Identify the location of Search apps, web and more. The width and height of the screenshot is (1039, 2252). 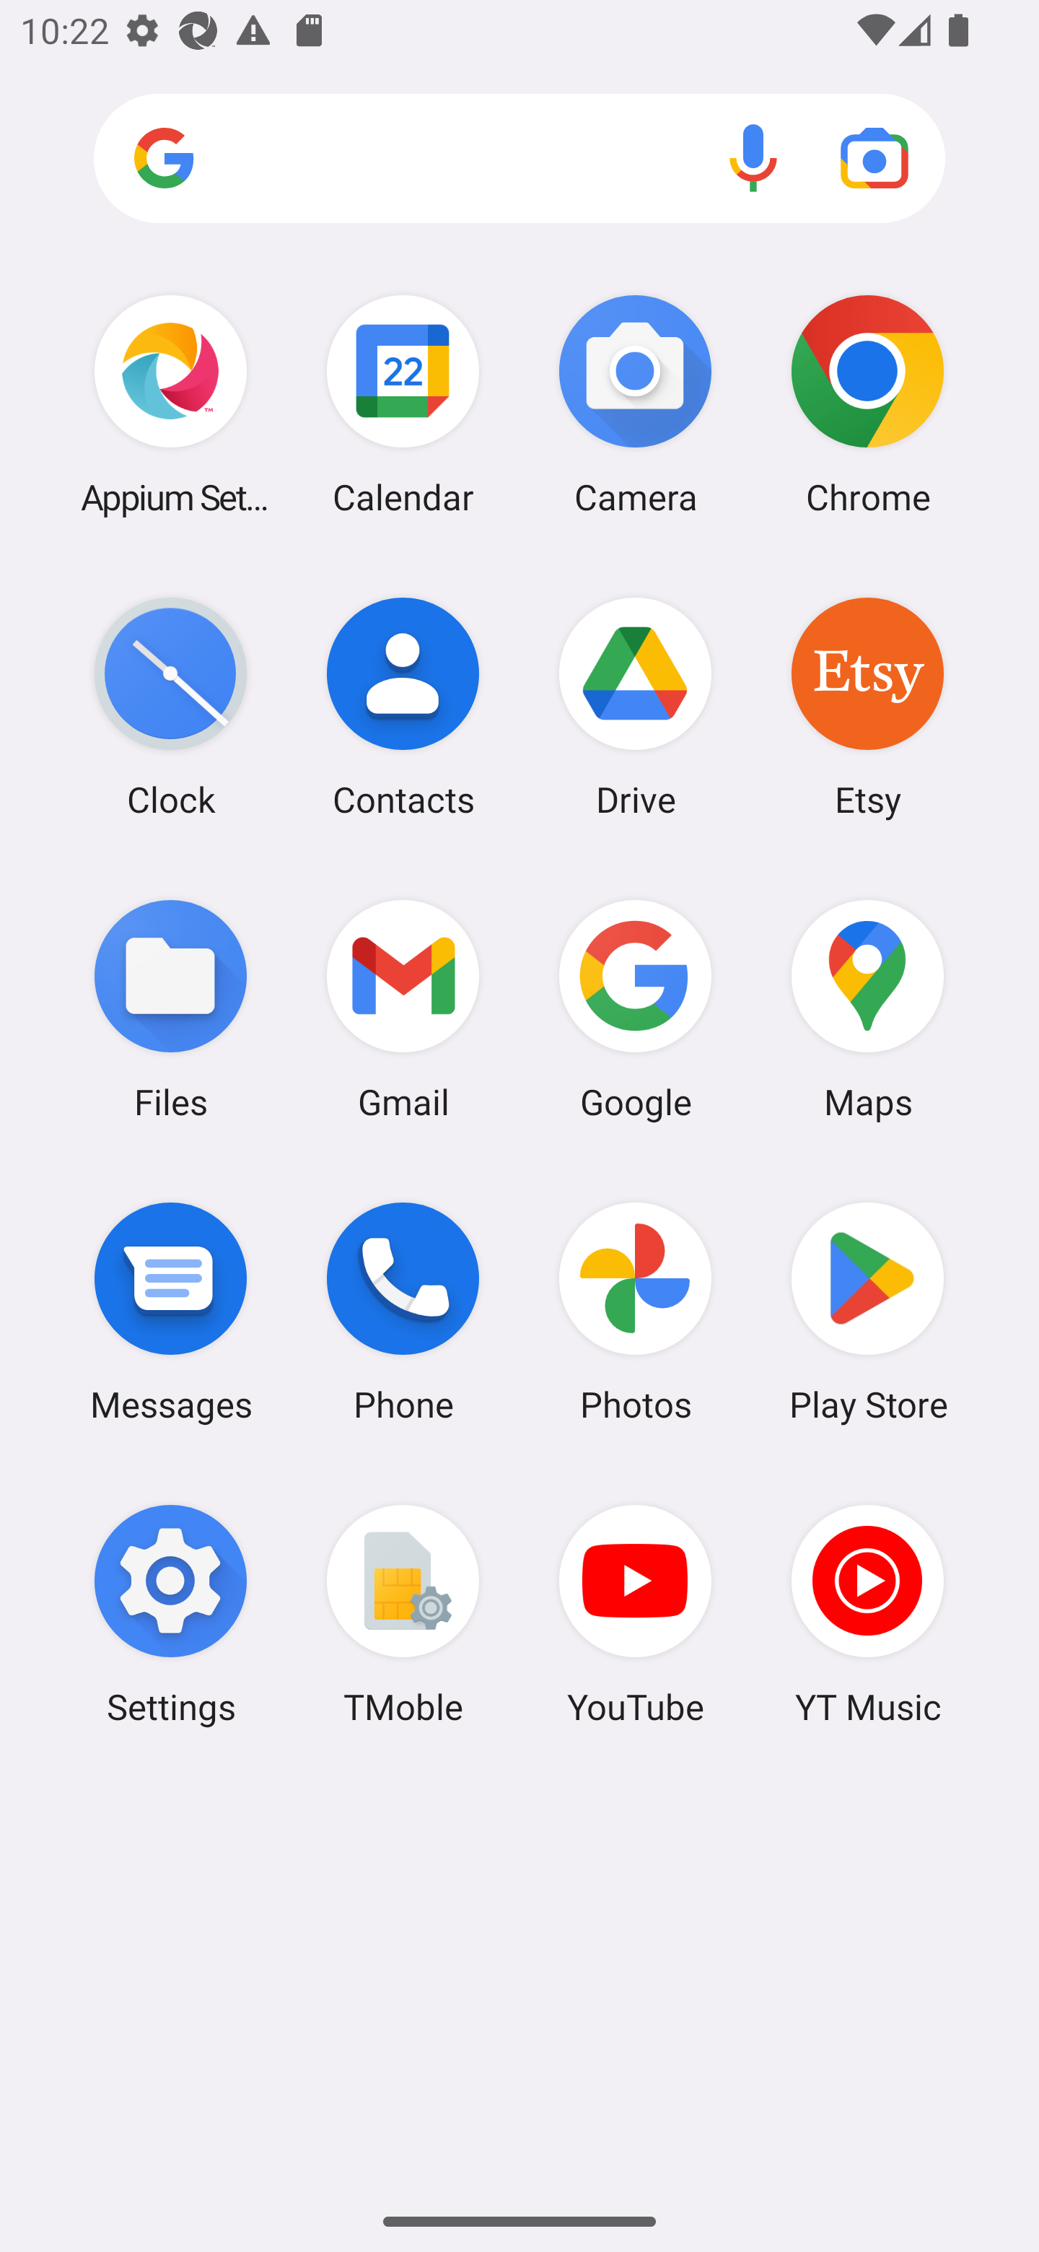
(519, 159).